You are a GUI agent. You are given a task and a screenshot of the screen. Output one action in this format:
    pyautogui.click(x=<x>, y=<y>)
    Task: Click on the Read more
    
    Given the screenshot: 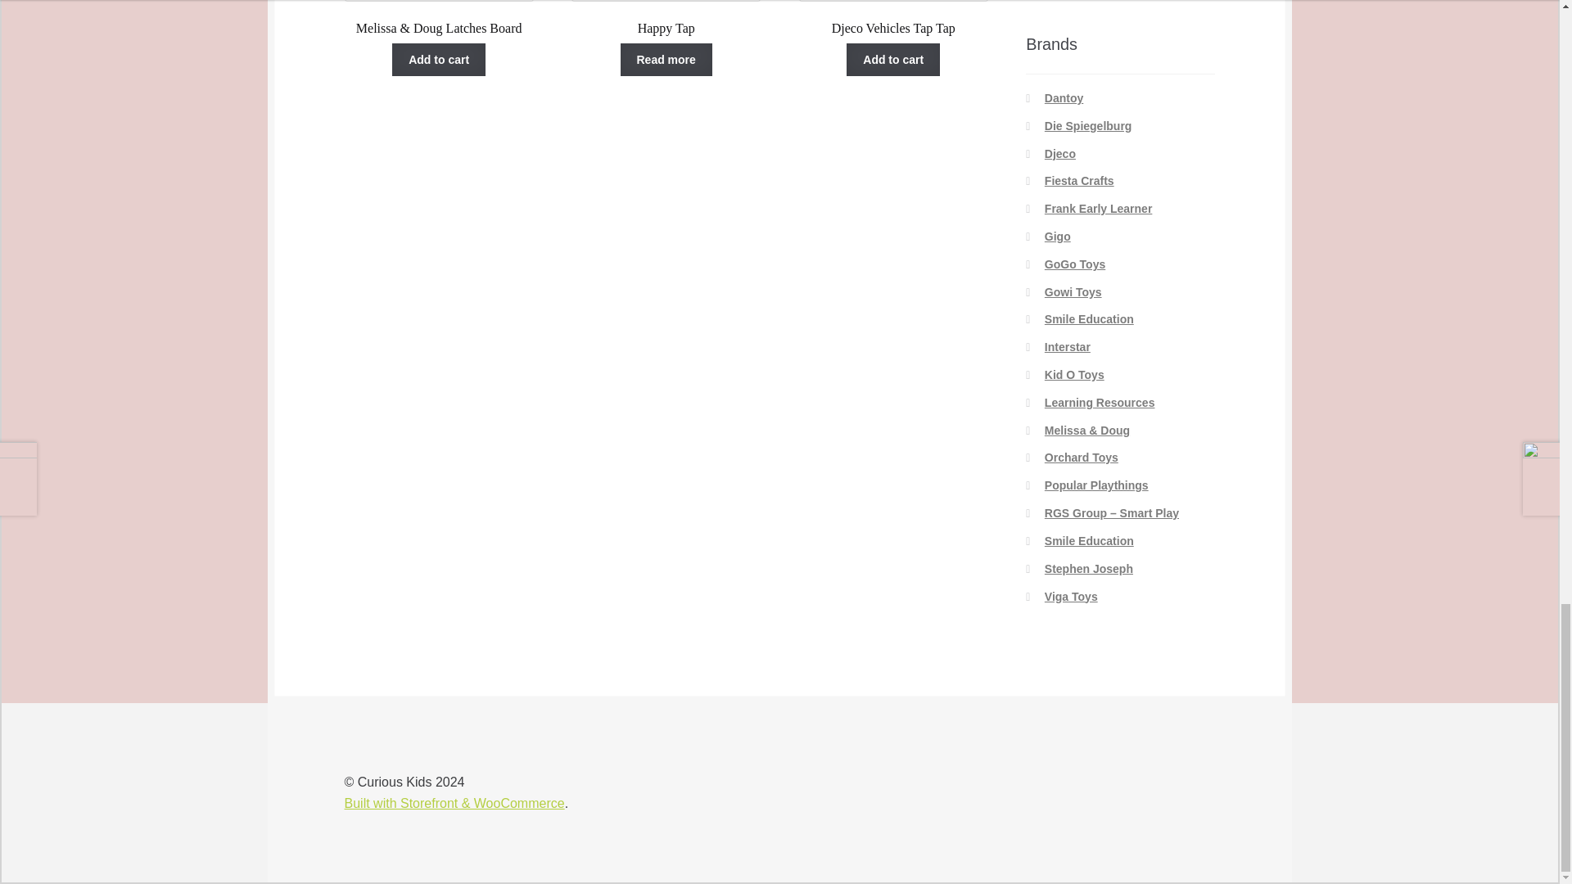 What is the action you would take?
    pyautogui.click(x=893, y=18)
    